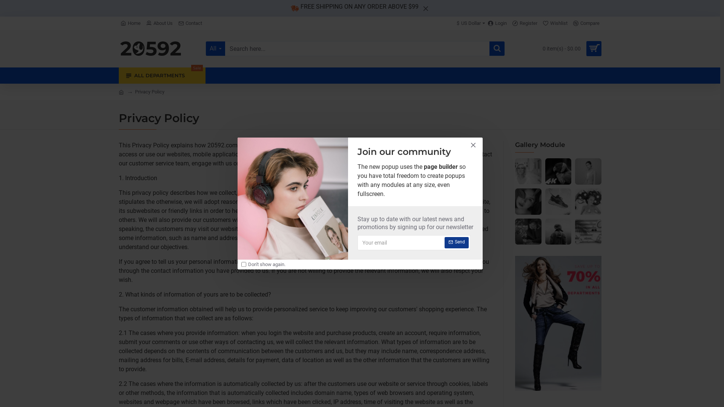 The width and height of the screenshot is (724, 407). I want to click on Image Caption, so click(528, 171).